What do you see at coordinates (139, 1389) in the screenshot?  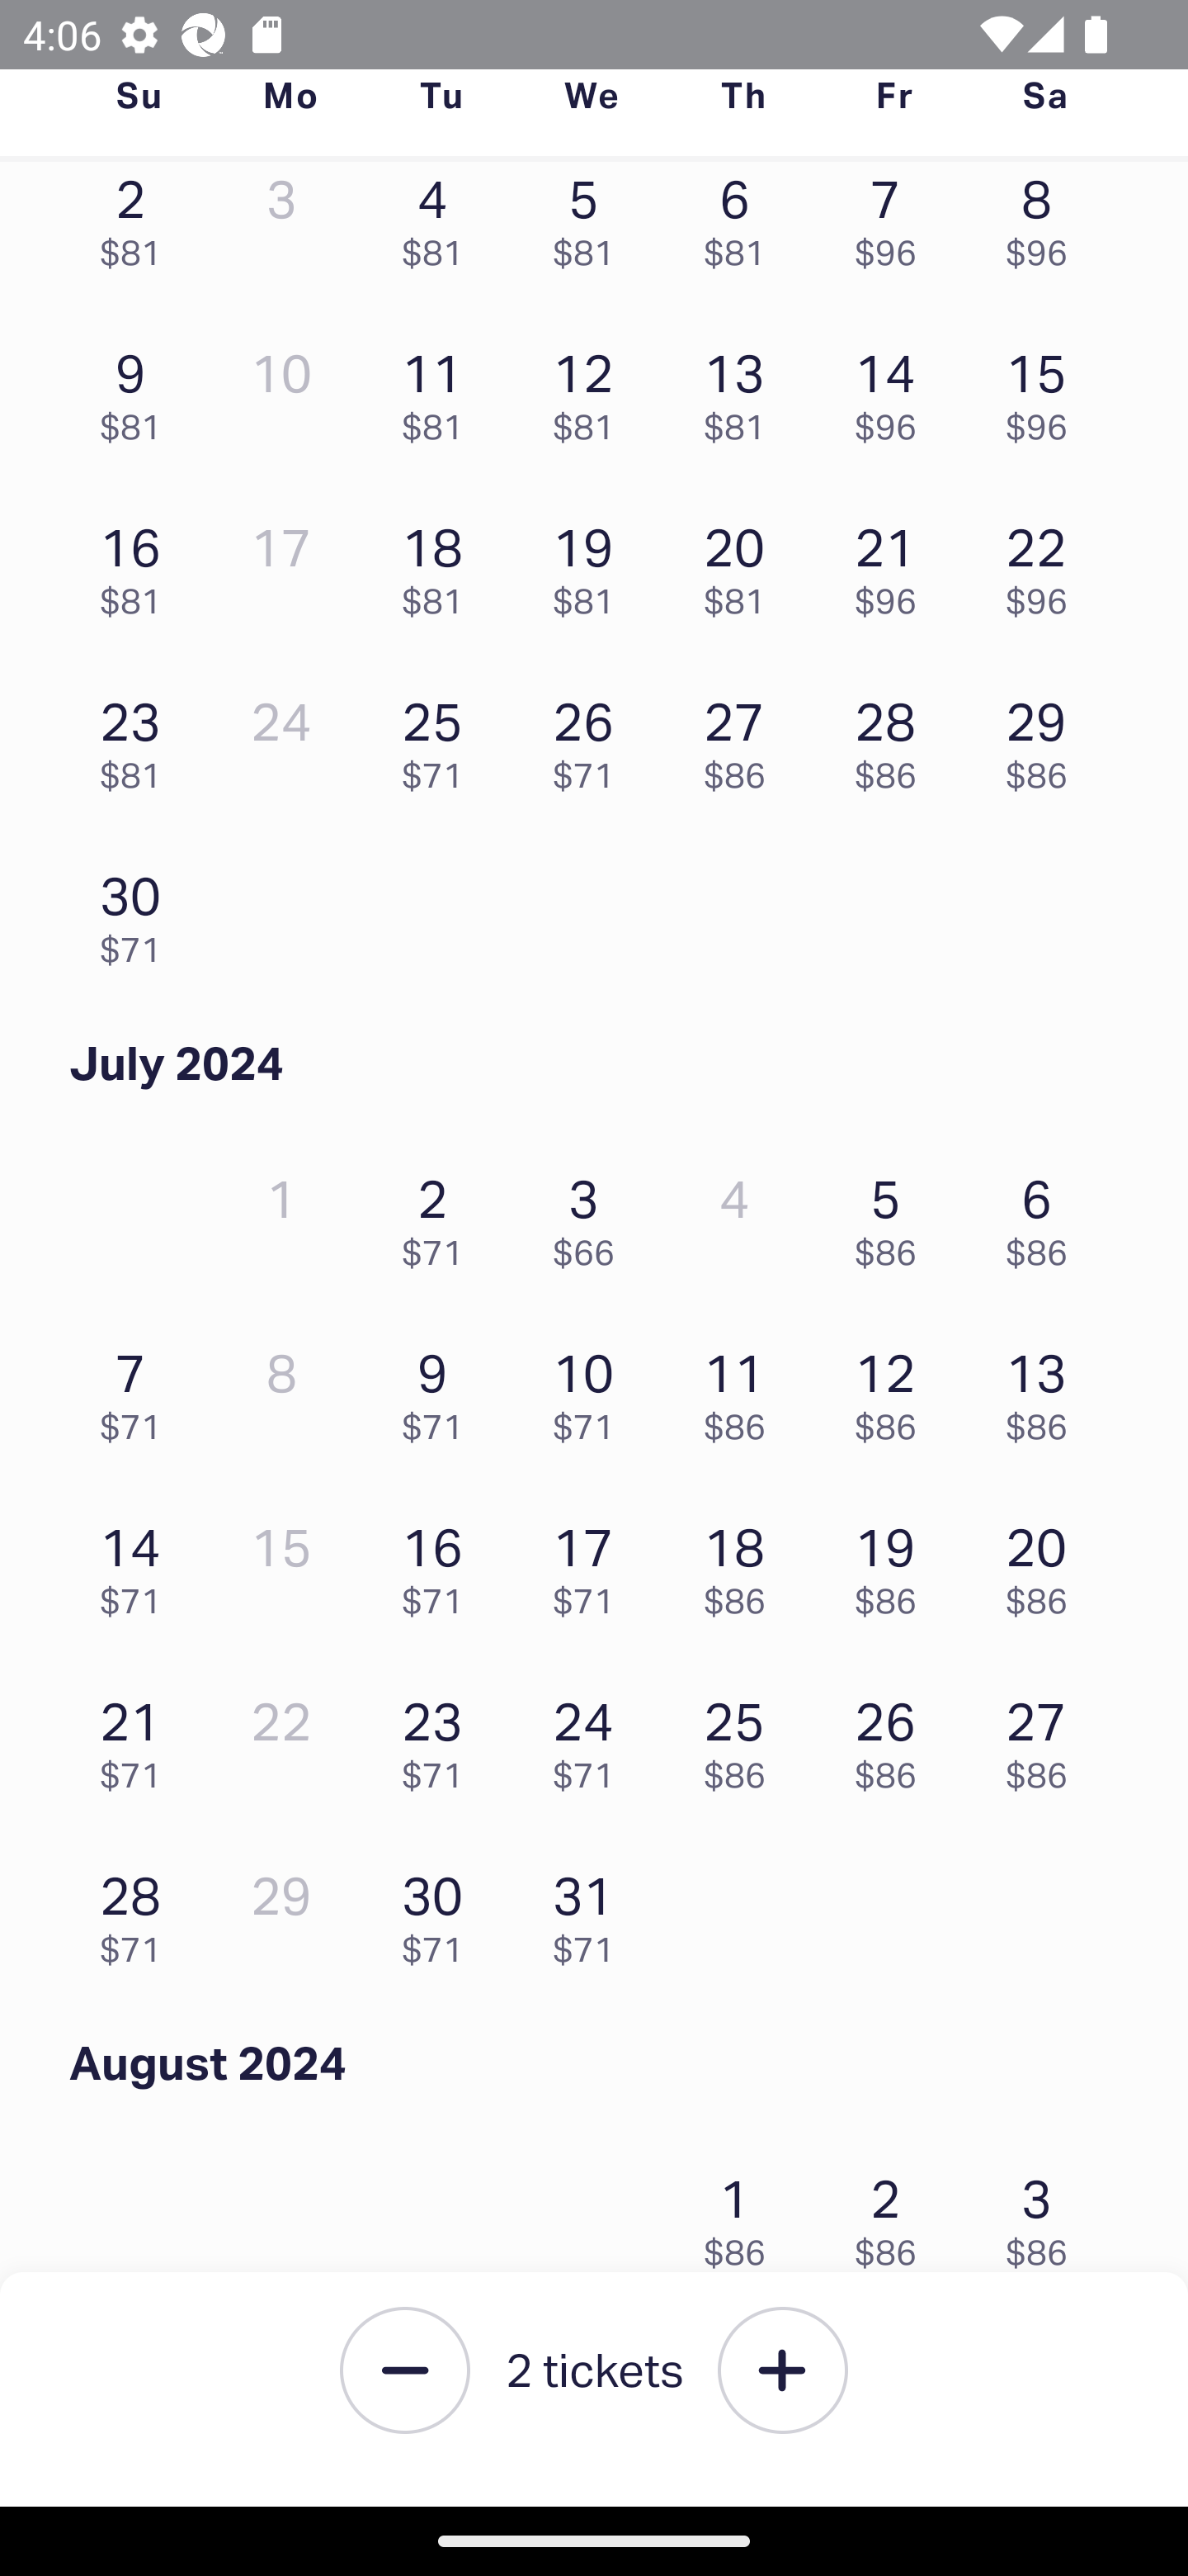 I see `7 $71` at bounding box center [139, 1389].